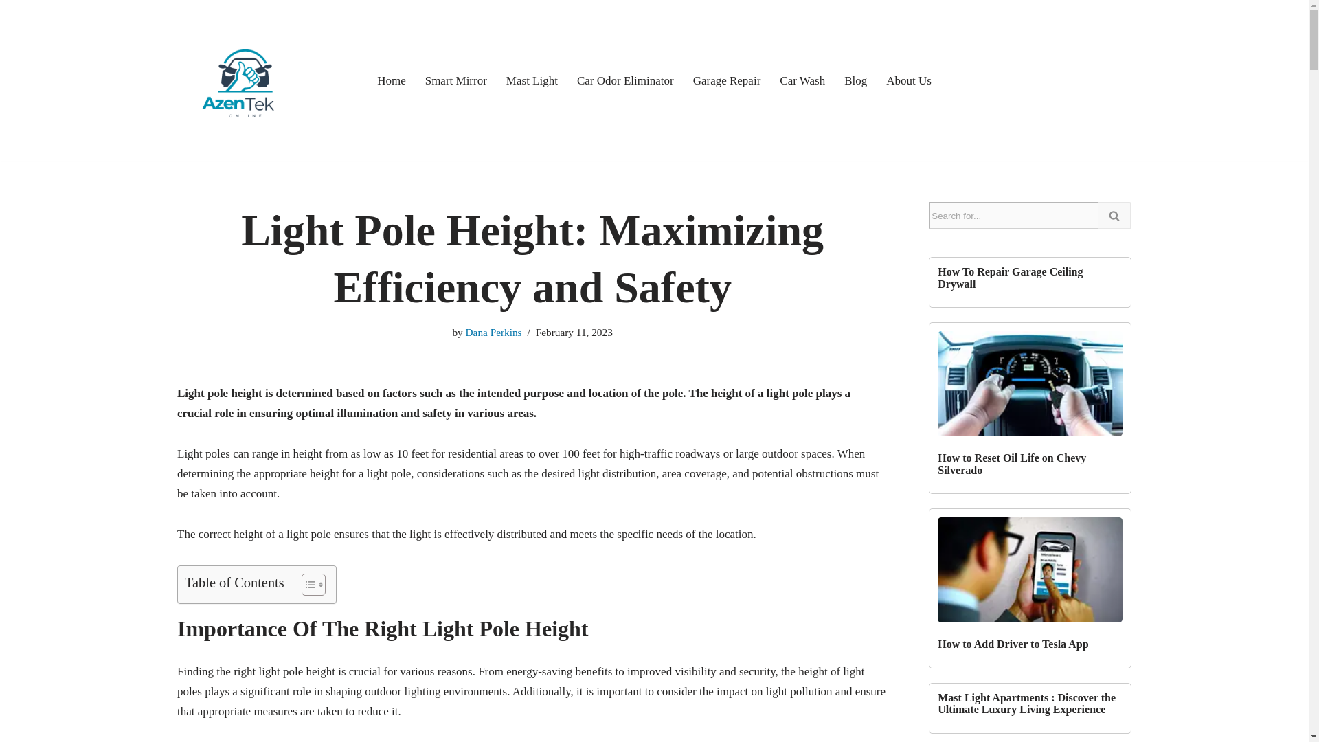  I want to click on Car Wash, so click(802, 80).